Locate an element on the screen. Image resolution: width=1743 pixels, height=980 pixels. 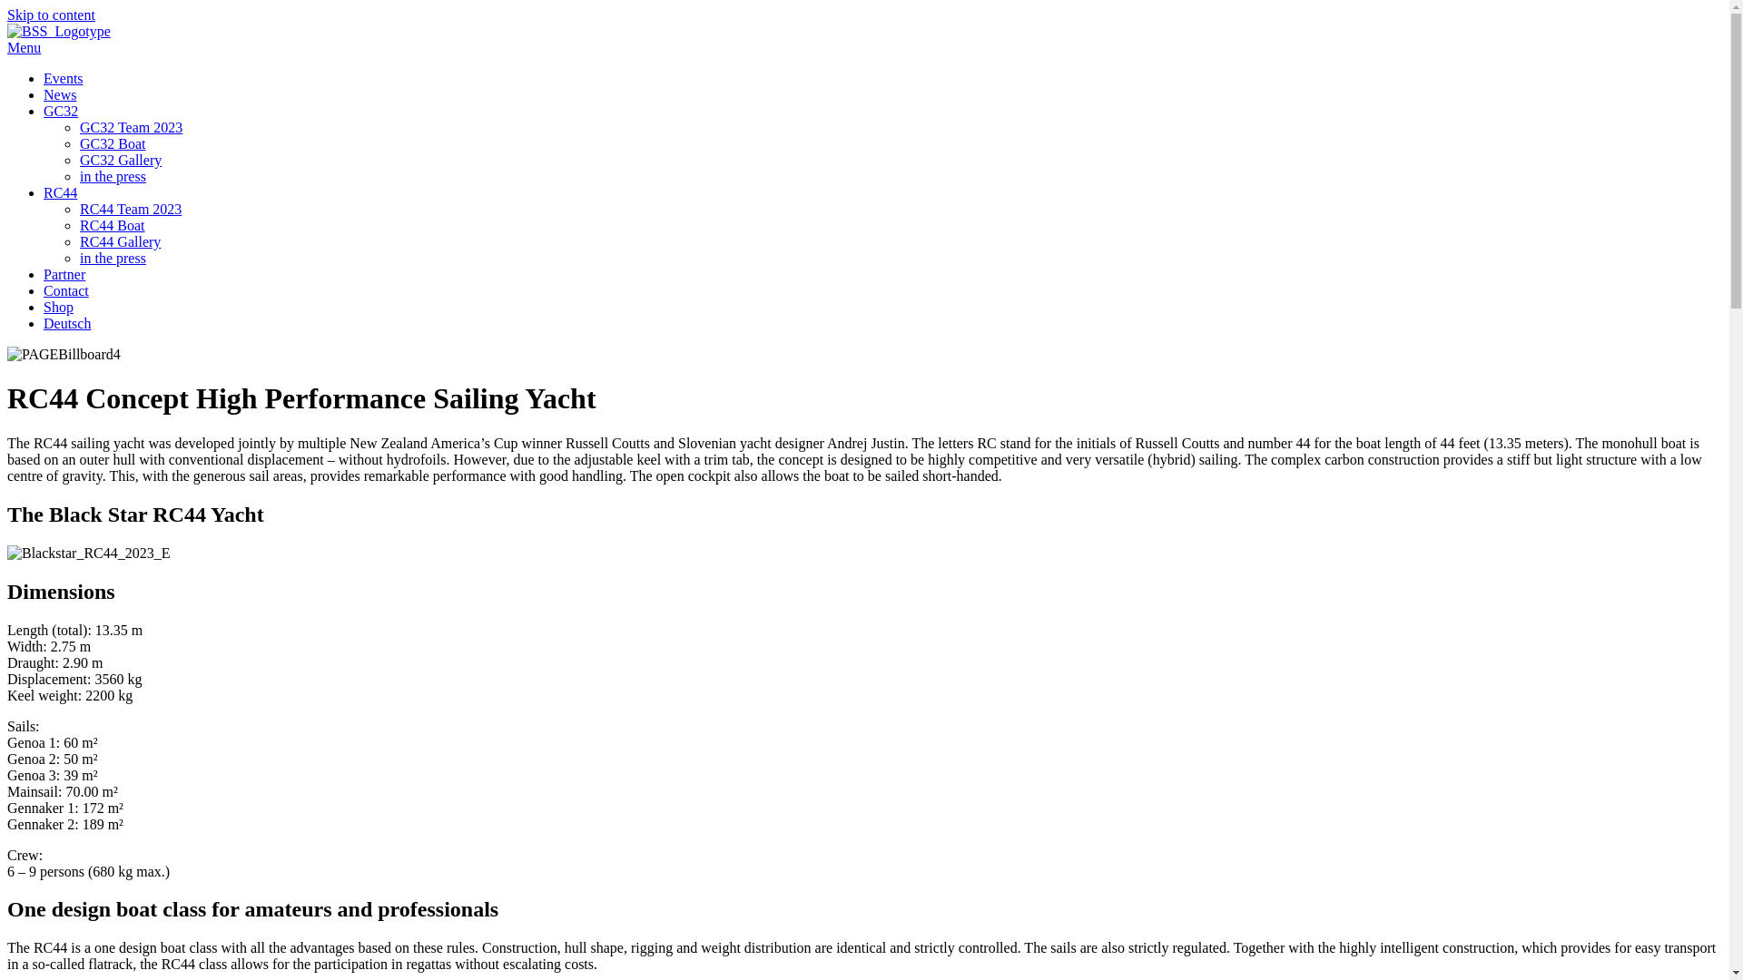
BSS_Logotype is located at coordinates (59, 32).